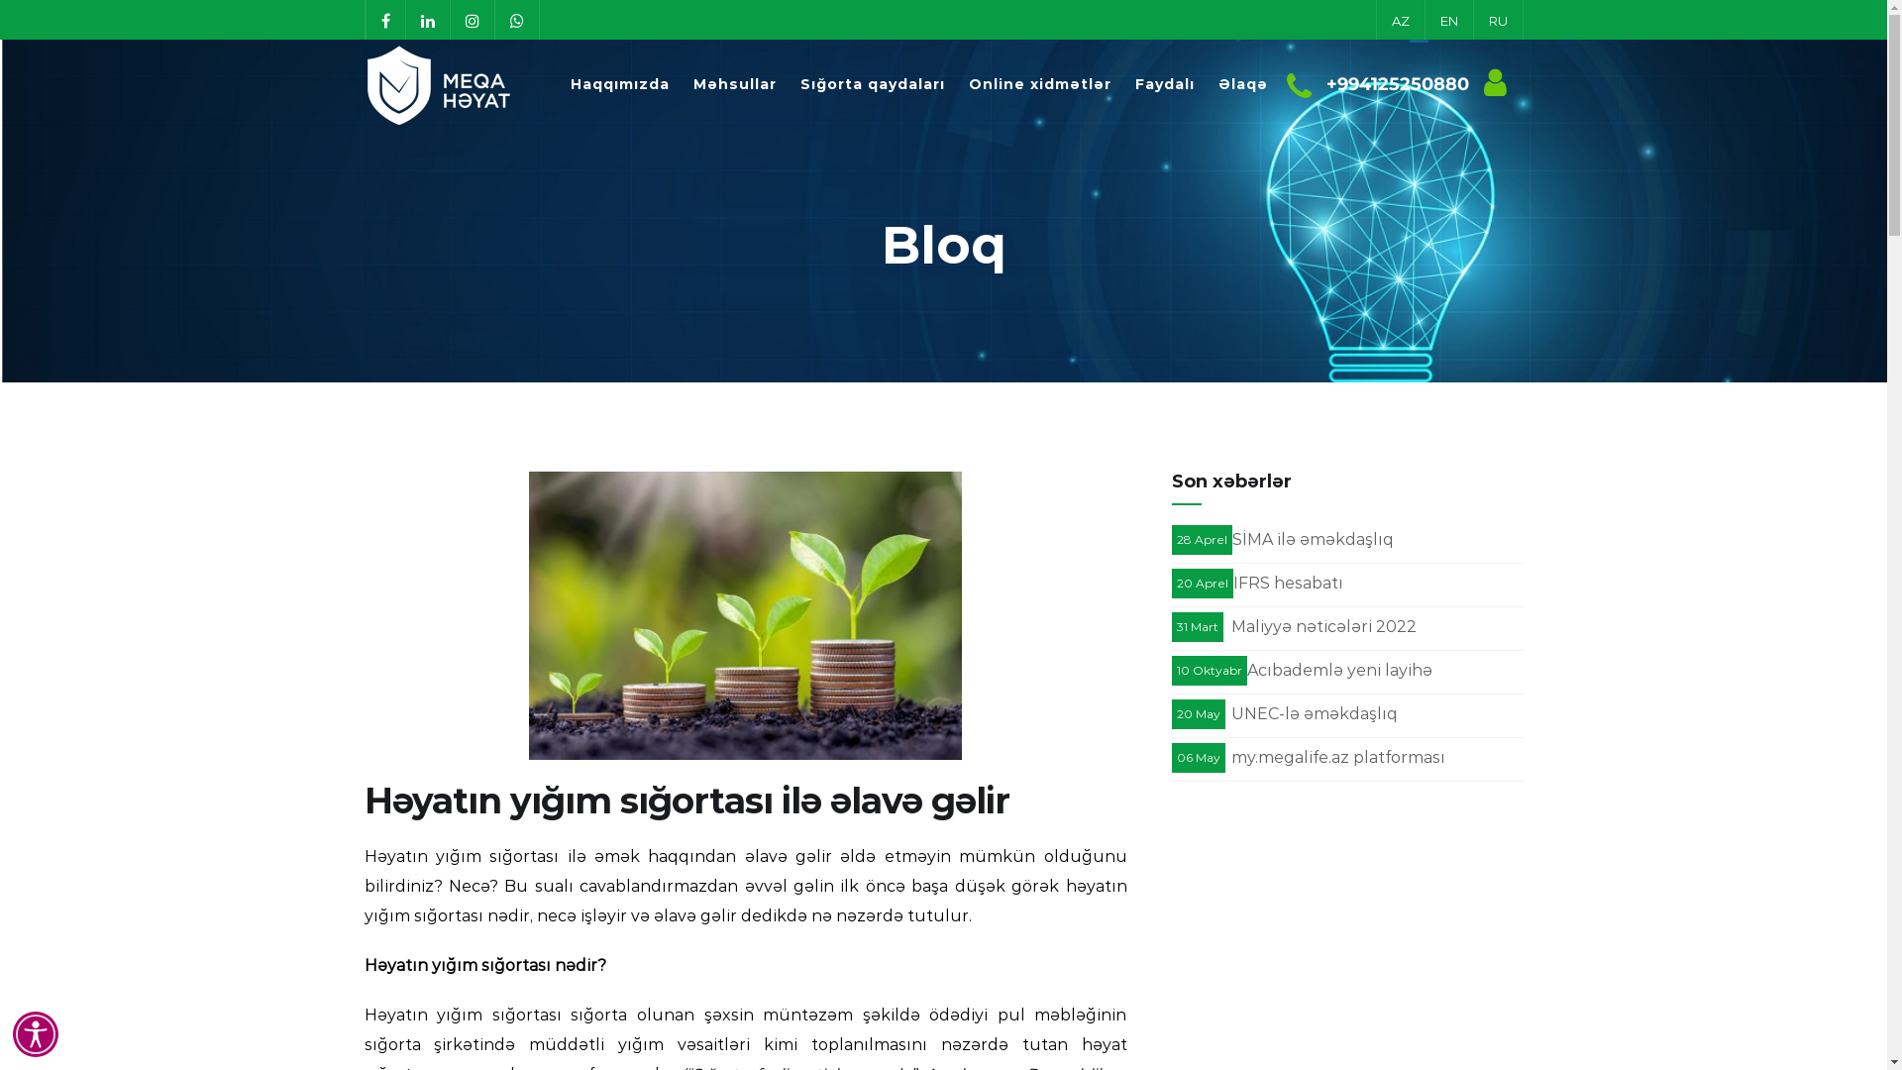  What do you see at coordinates (1397, 84) in the screenshot?
I see `+994125250880` at bounding box center [1397, 84].